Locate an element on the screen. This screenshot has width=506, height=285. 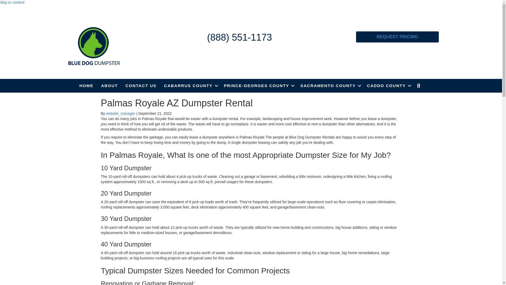
bluedogdumpster is located at coordinates (94, 46).